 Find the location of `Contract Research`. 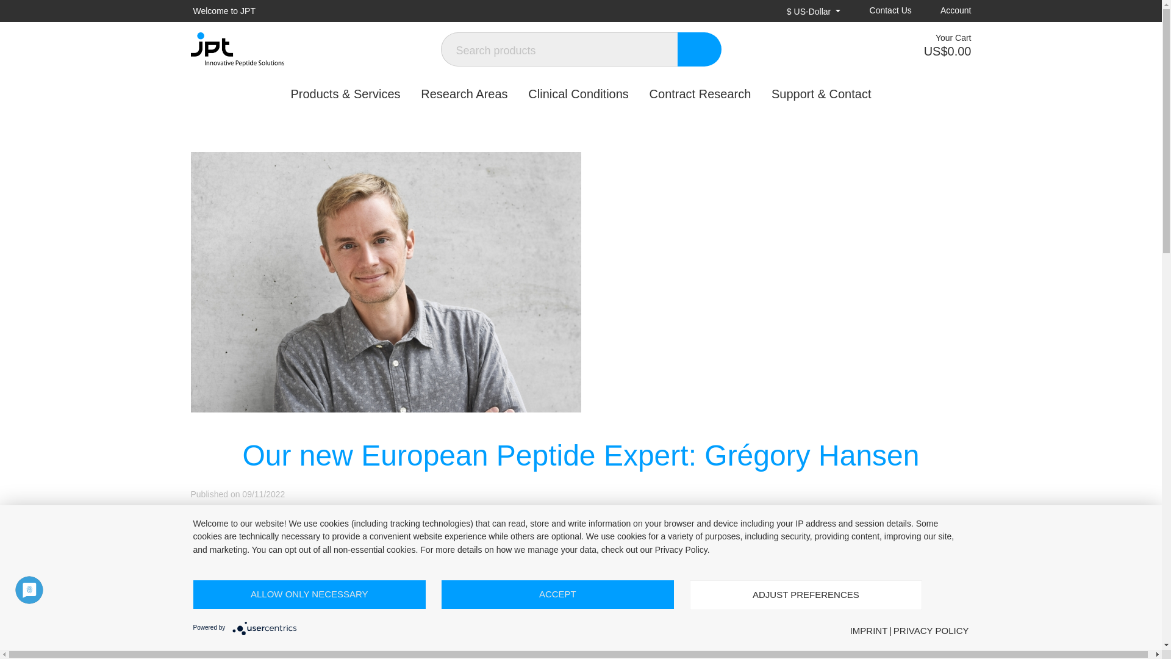

Contract Research is located at coordinates (700, 94).